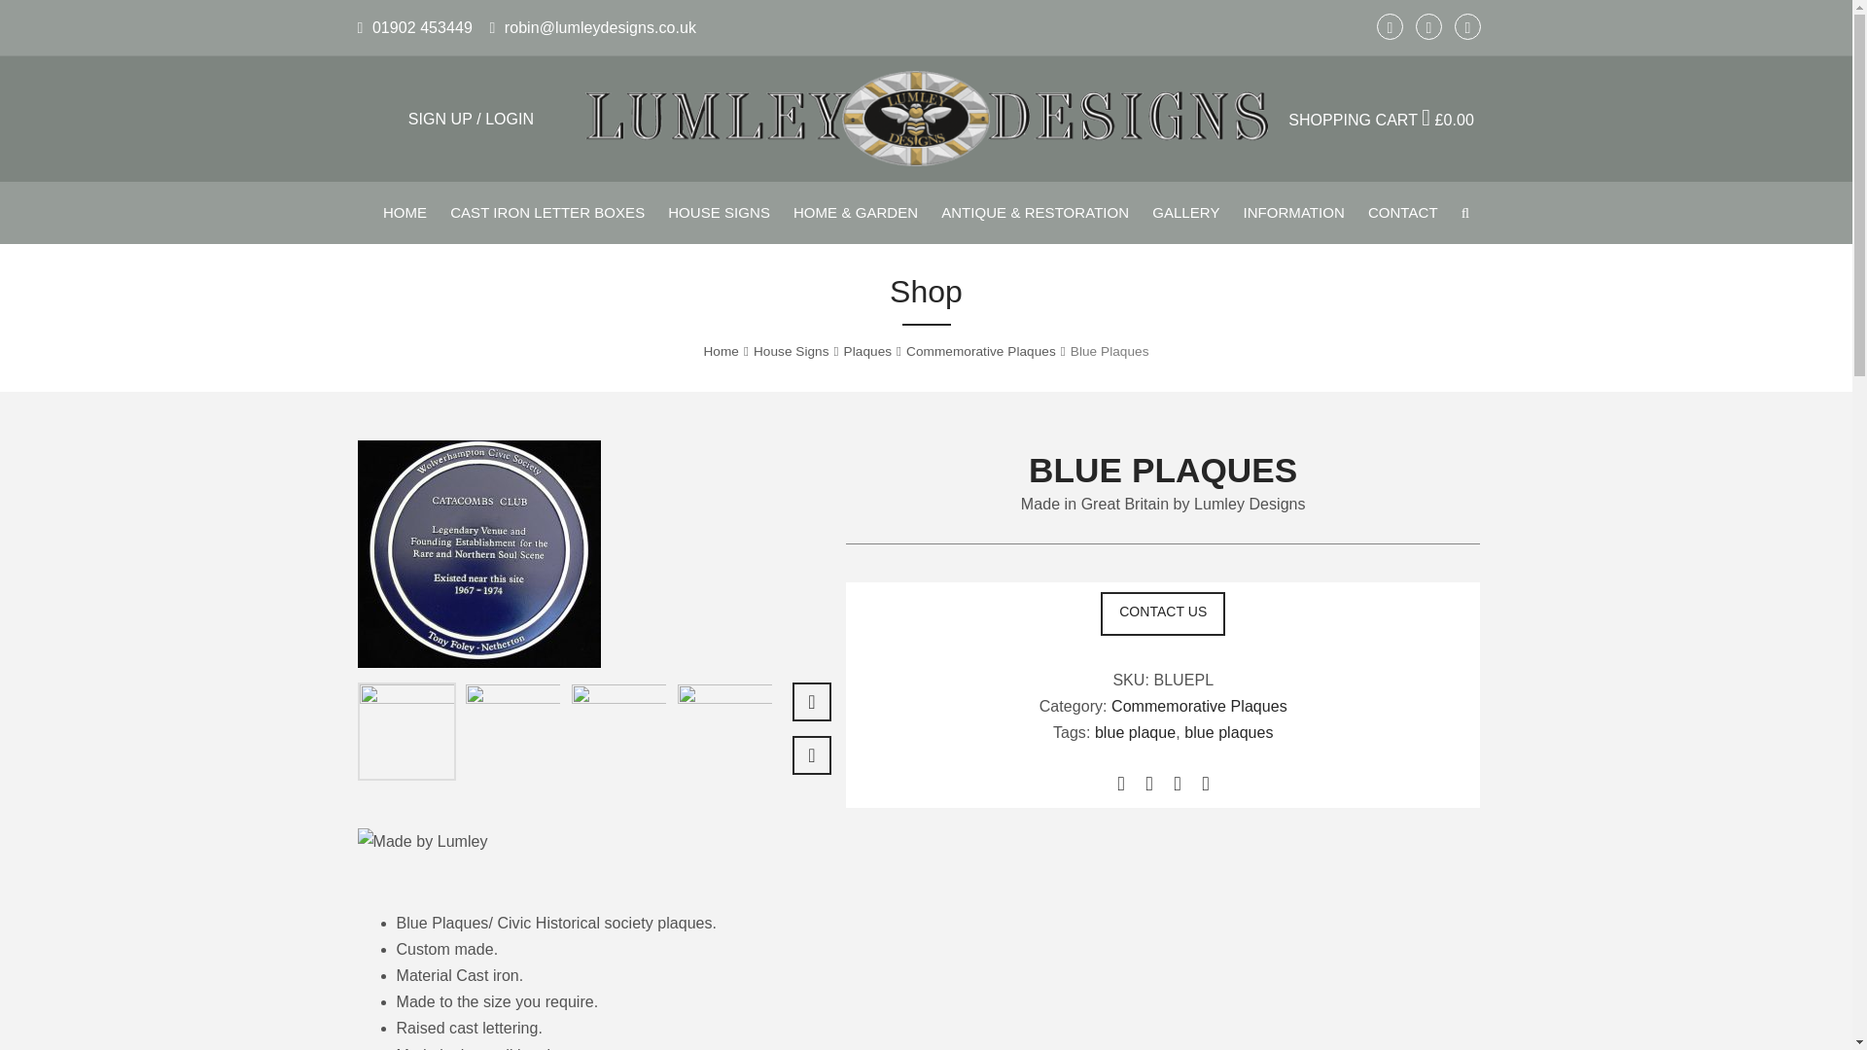 This screenshot has height=1050, width=1867. I want to click on HOME, so click(405, 212).